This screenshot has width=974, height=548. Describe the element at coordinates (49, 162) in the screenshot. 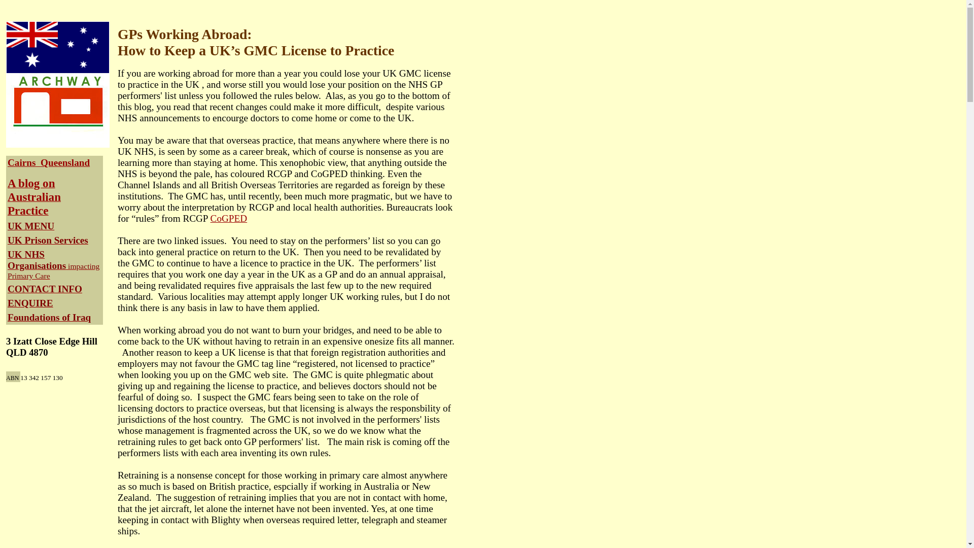

I see `Cairns  Queensland` at that location.